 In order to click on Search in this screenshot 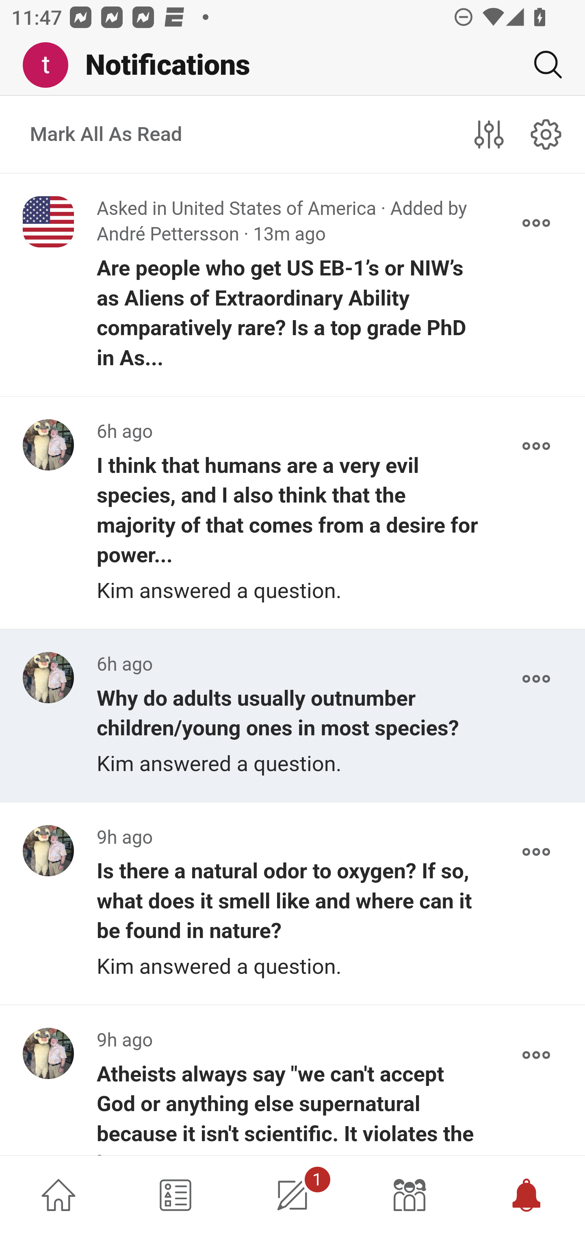, I will do `click(542, 65)`.